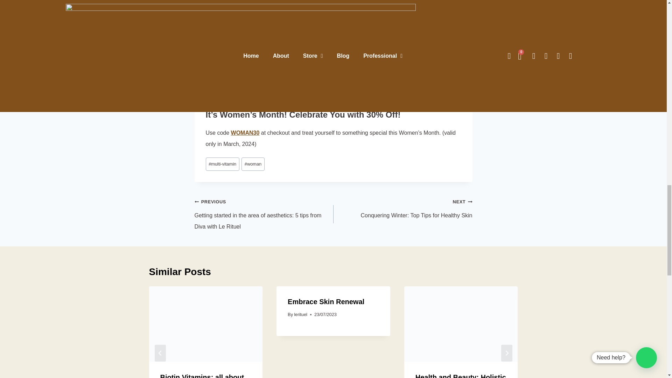 This screenshot has height=378, width=672. I want to click on multi-vitamin, so click(222, 164).